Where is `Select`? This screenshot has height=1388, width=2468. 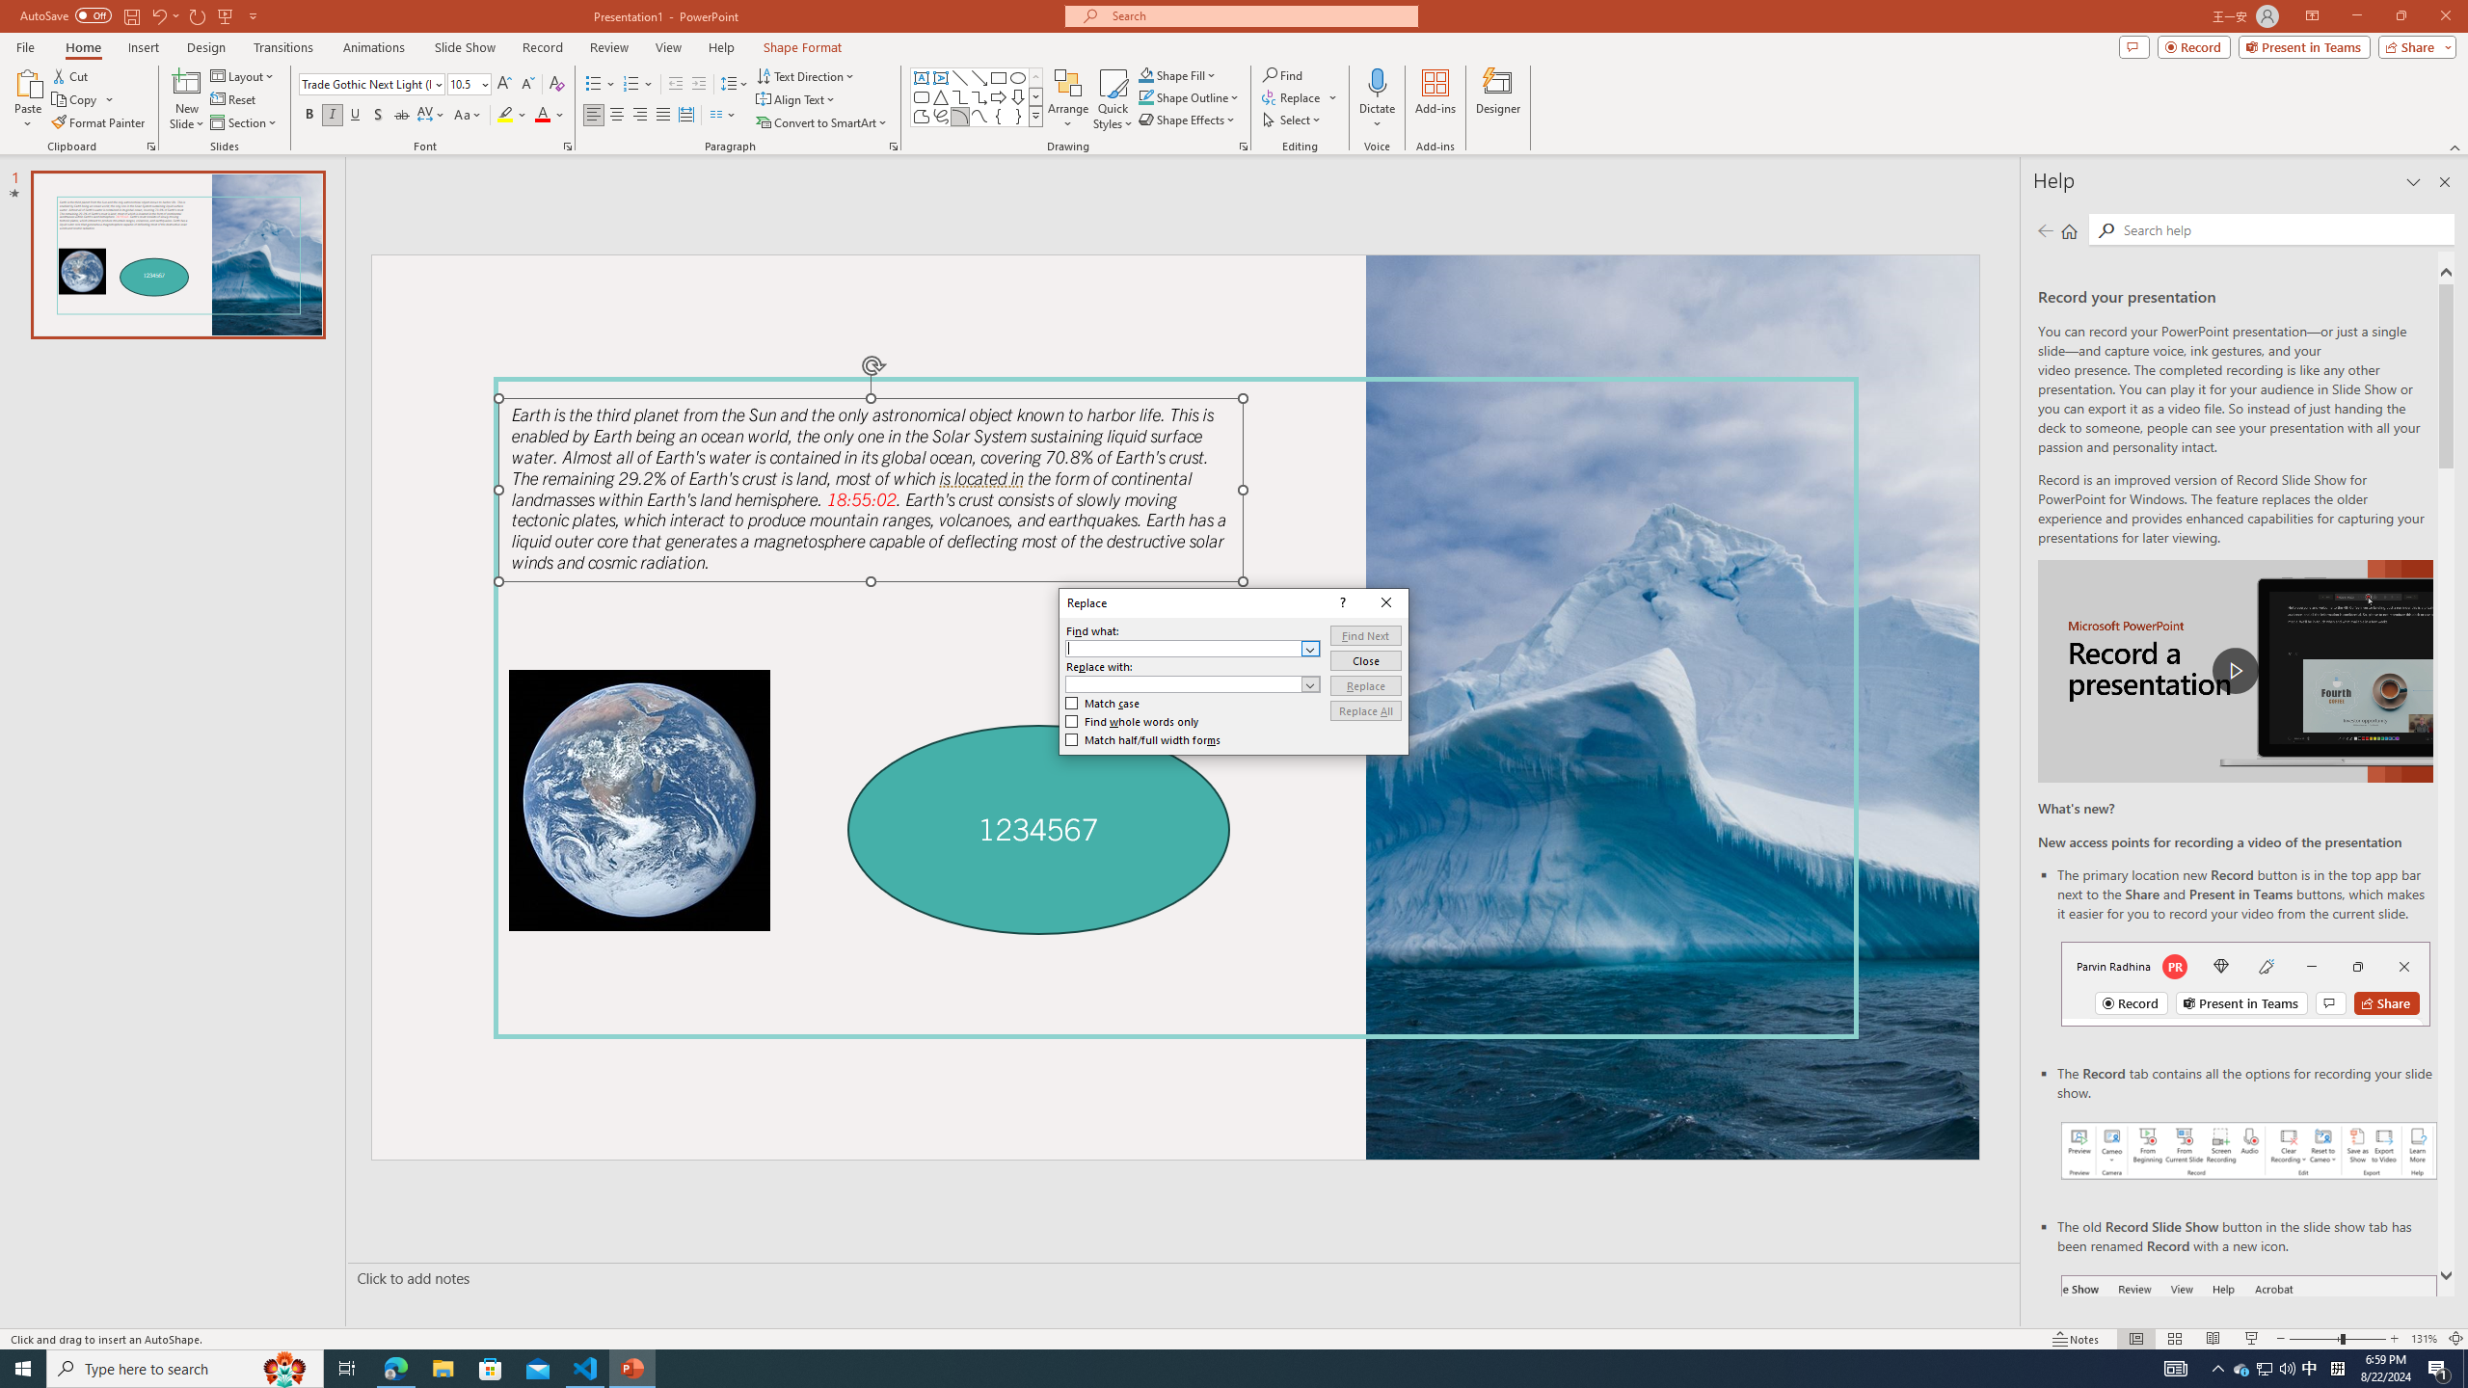
Select is located at coordinates (1293, 120).